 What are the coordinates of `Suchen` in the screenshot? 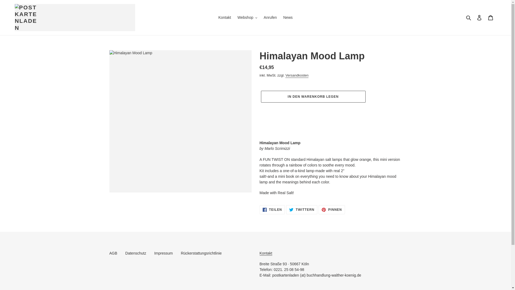 It's located at (469, 17).